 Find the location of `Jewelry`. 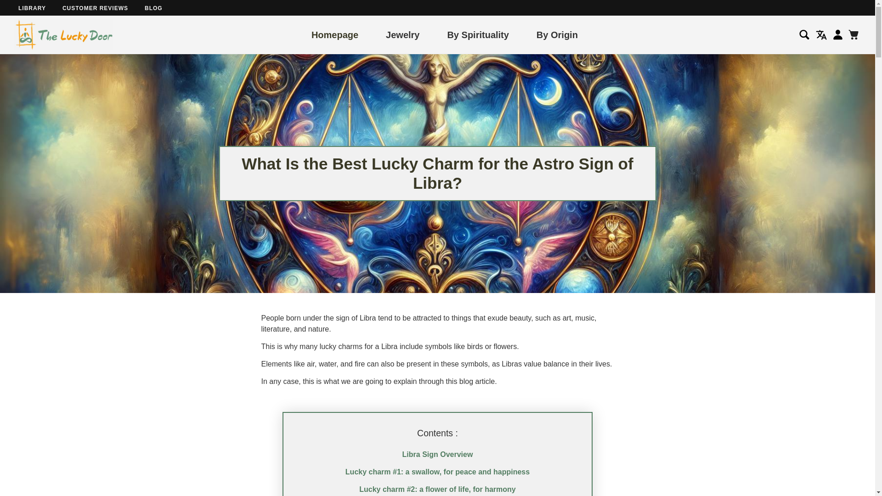

Jewelry is located at coordinates (402, 34).